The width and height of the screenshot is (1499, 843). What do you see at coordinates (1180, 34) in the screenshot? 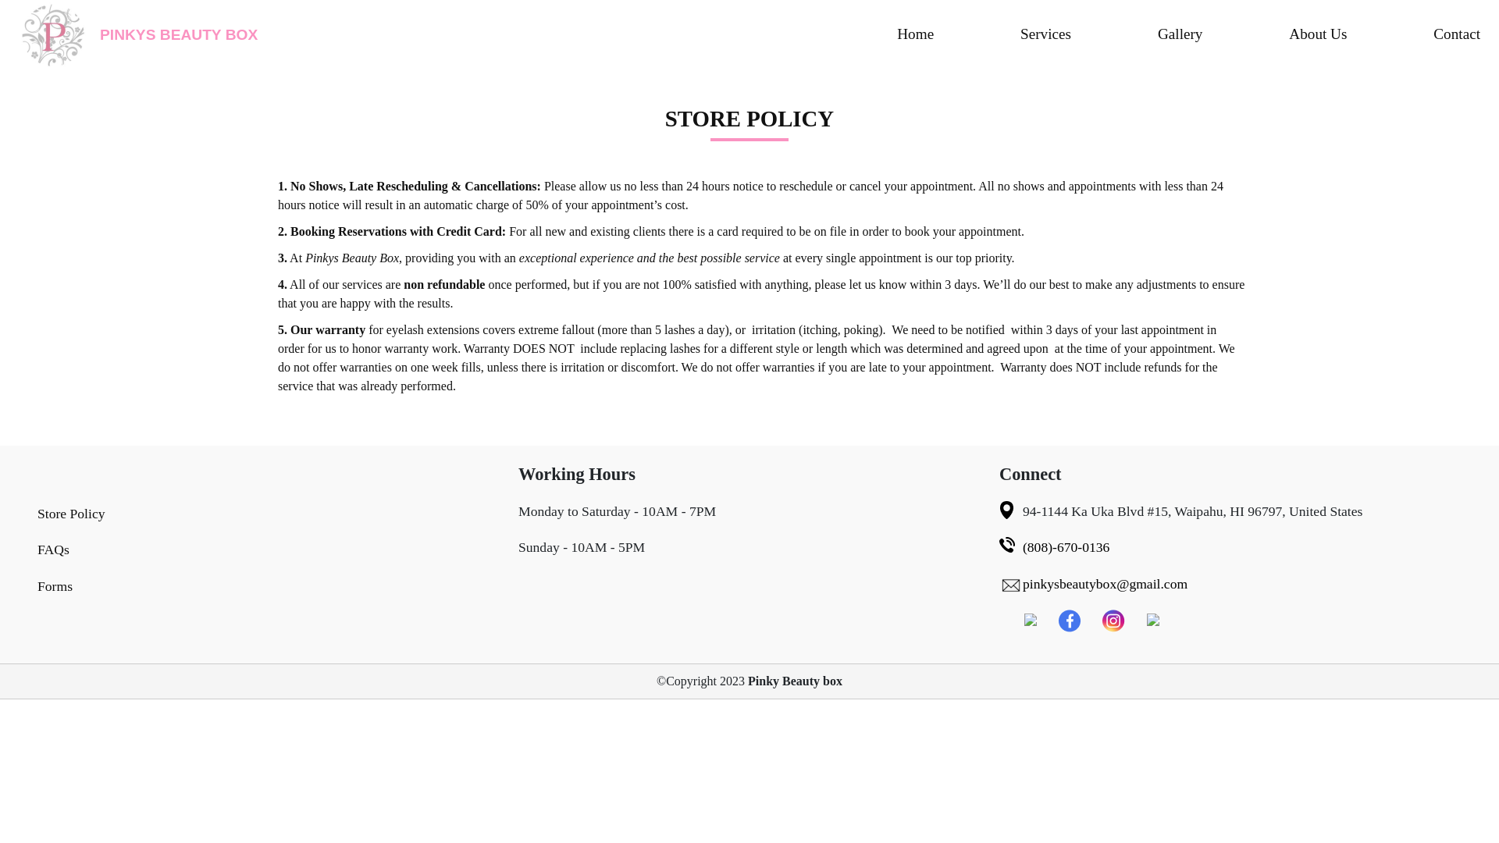
I see `Gallery` at bounding box center [1180, 34].